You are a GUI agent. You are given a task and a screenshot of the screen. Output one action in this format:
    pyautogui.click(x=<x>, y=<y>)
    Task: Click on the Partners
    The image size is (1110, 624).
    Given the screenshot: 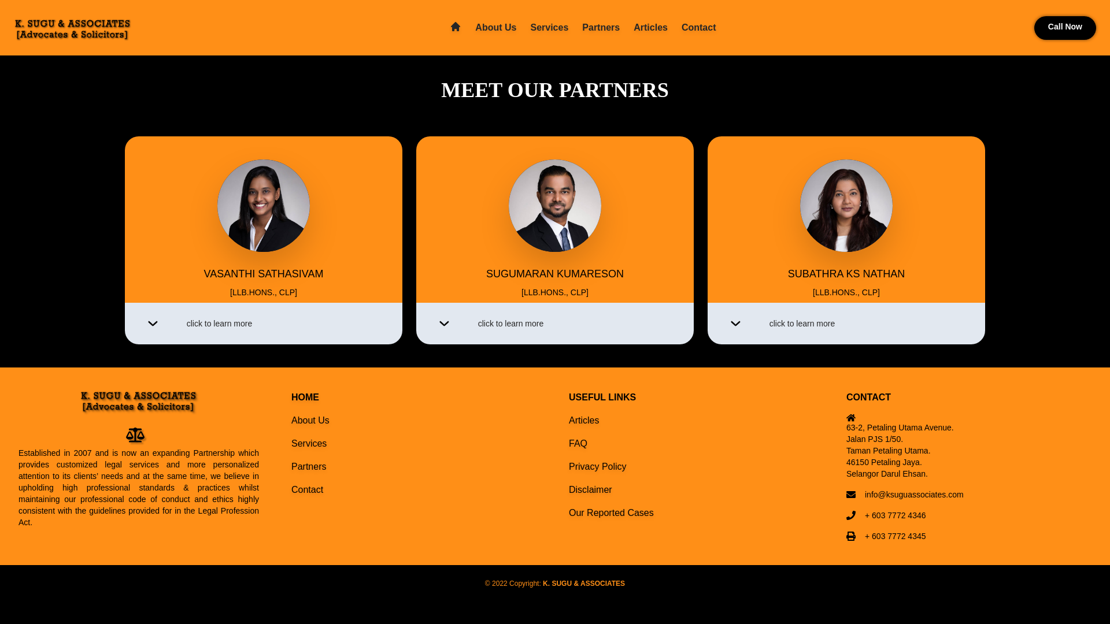 What is the action you would take?
    pyautogui.click(x=600, y=28)
    